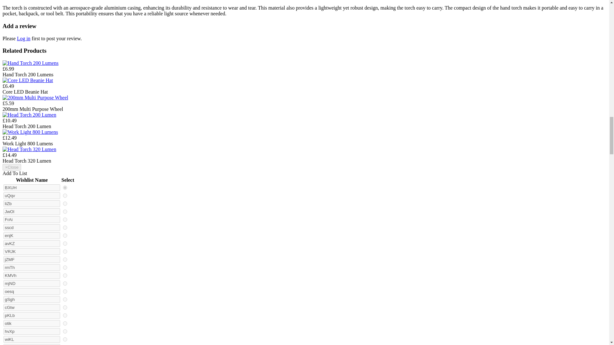  I want to click on 66801070, so click(65, 251).